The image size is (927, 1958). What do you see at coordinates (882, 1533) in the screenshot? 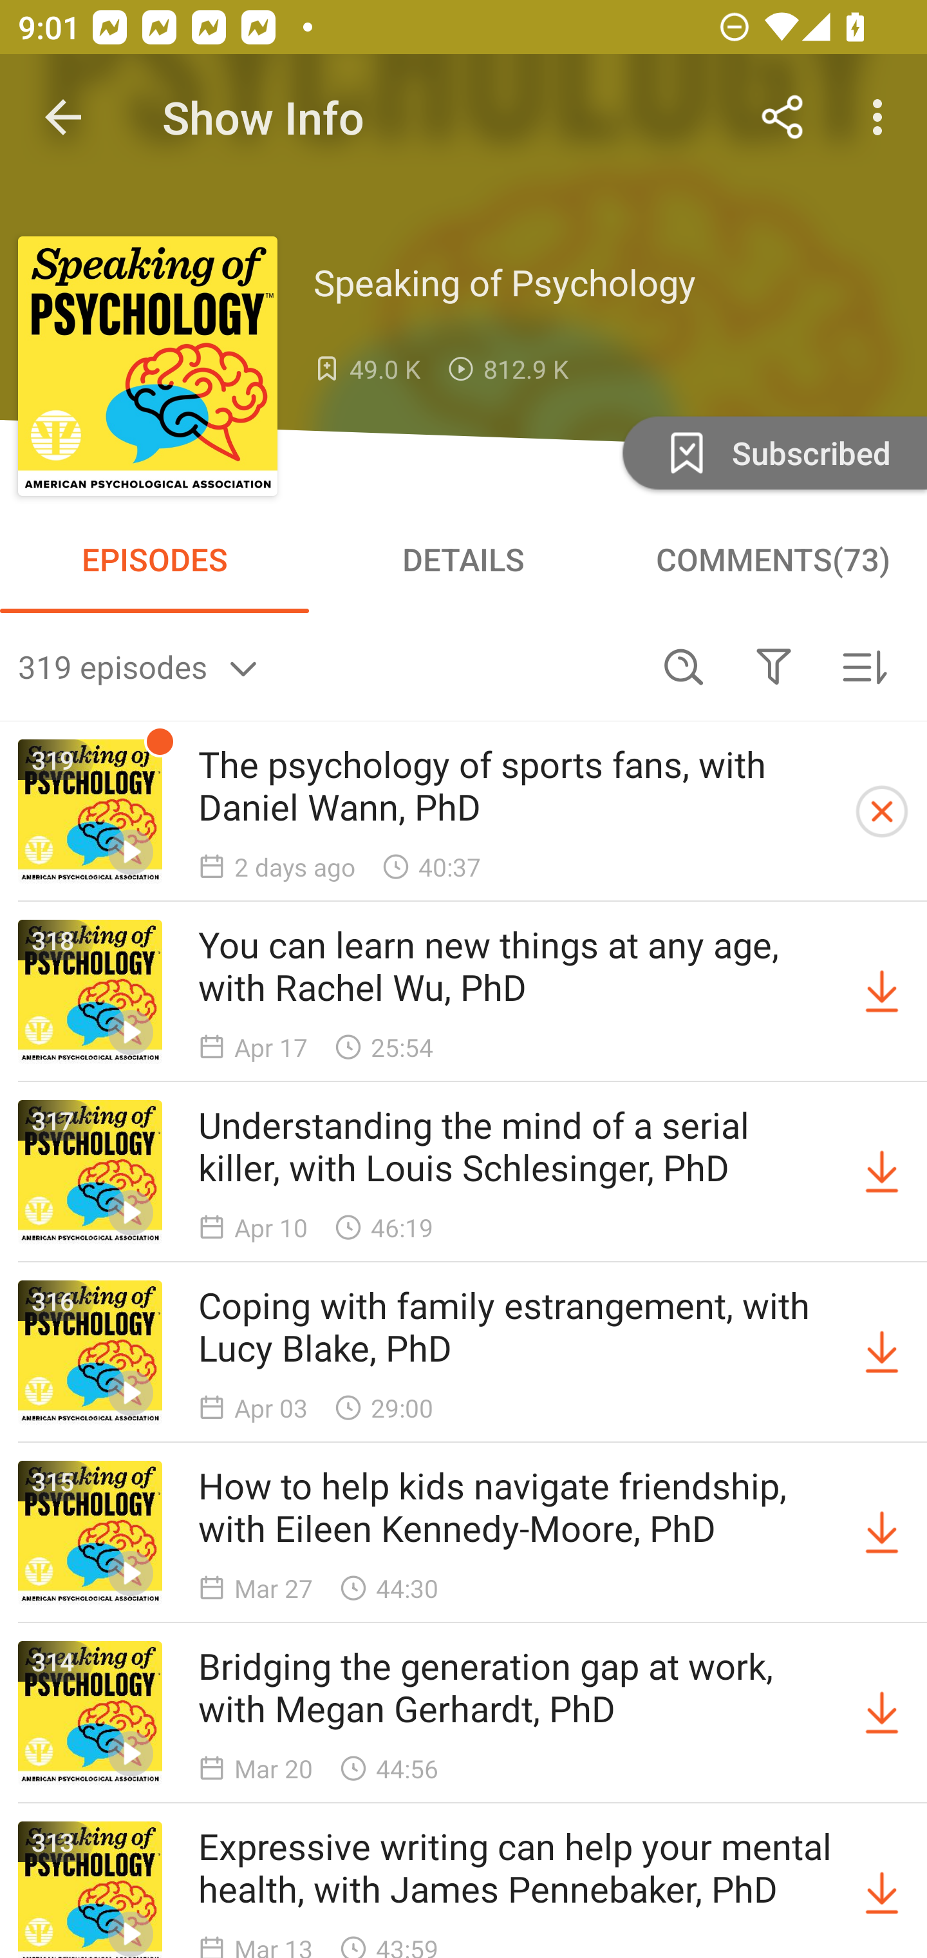
I see `Download` at bounding box center [882, 1533].